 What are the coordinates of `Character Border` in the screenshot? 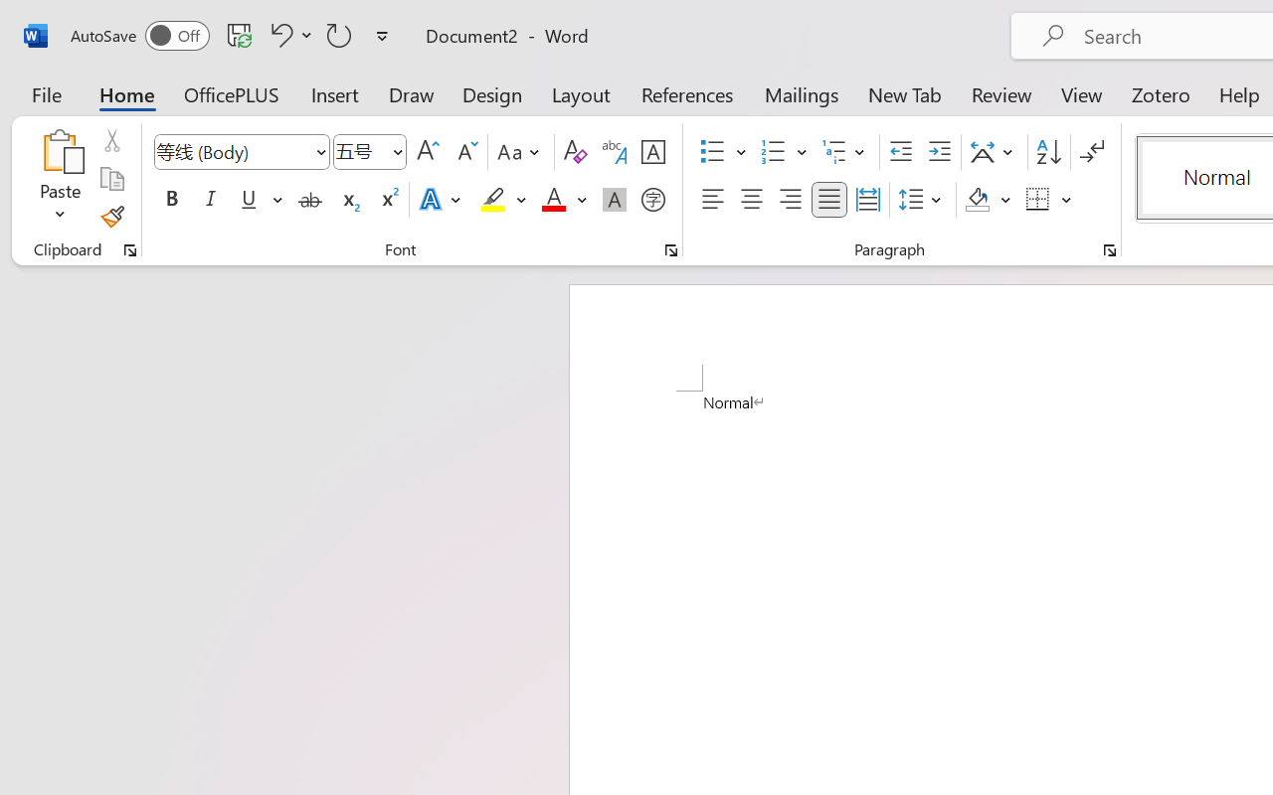 It's located at (652, 152).